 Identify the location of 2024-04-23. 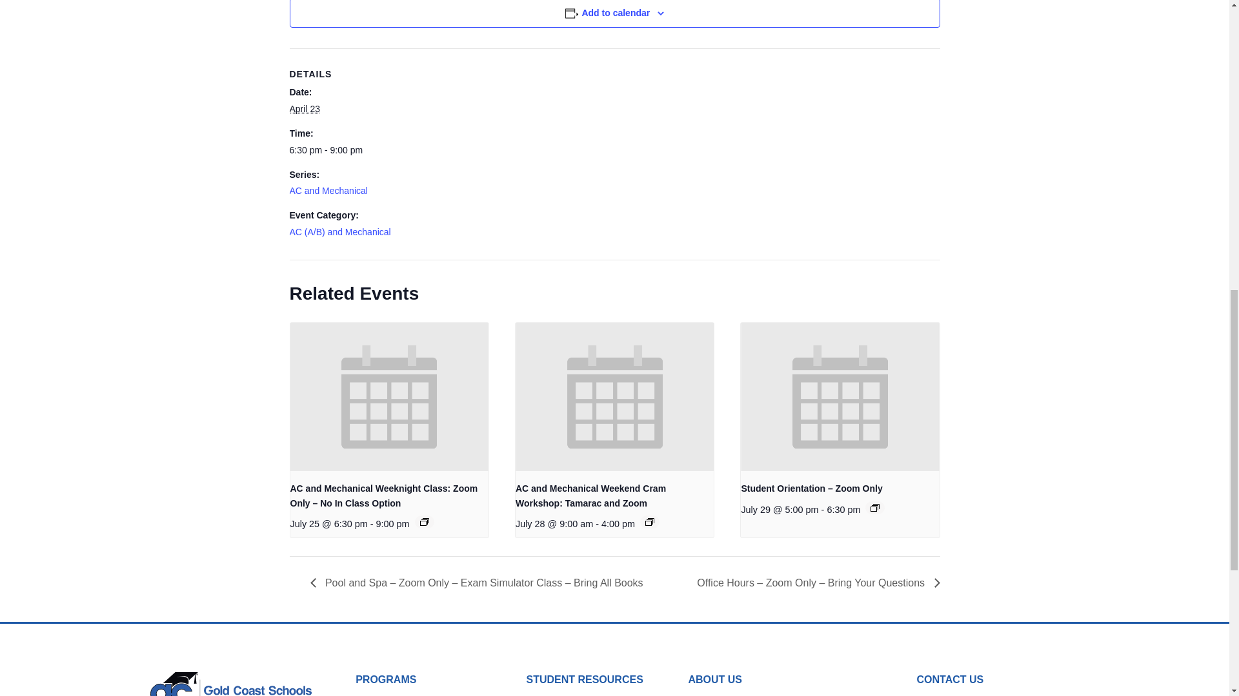
(343, 150).